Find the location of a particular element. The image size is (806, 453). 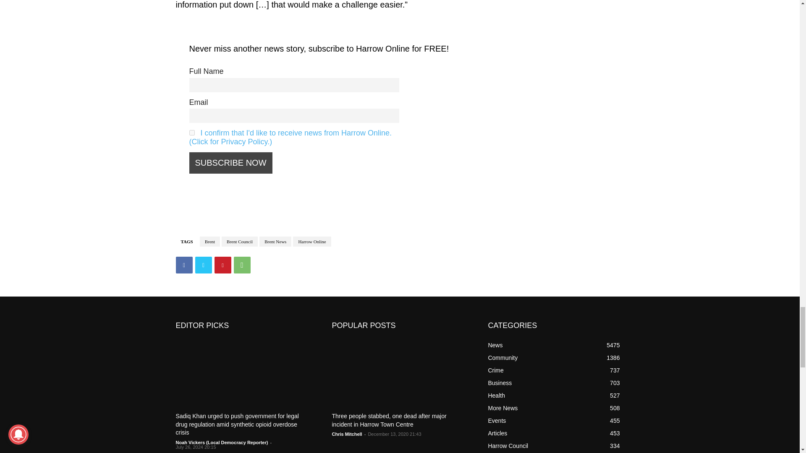

SUBSCRIBE NOW is located at coordinates (230, 163).